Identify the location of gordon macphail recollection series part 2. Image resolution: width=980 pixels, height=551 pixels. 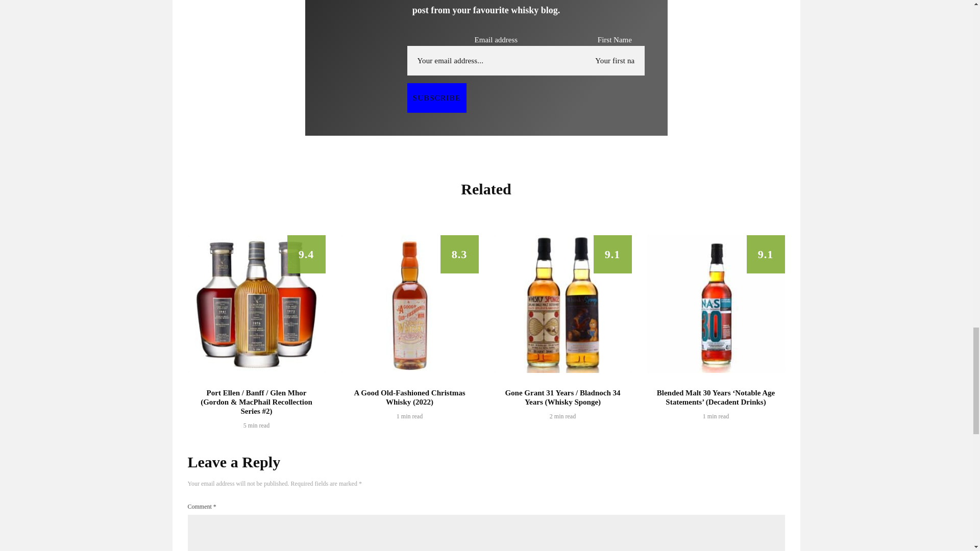
(256, 304).